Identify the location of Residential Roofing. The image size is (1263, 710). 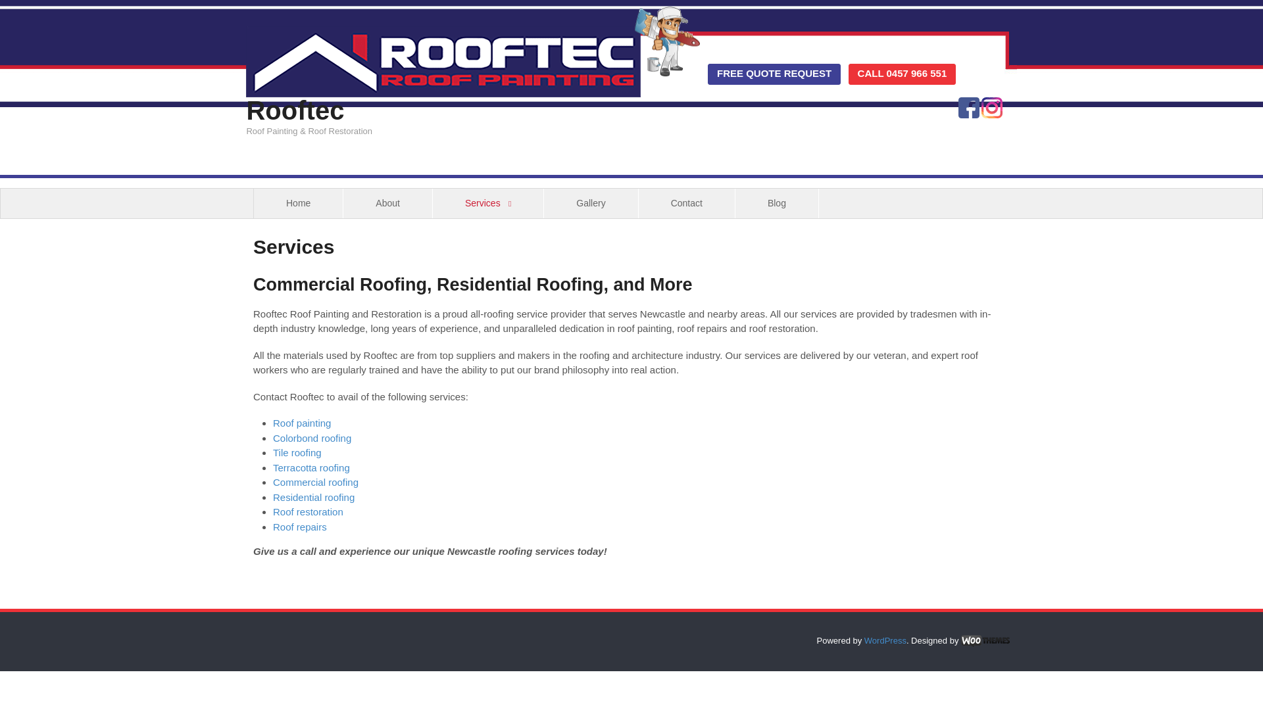
(313, 497).